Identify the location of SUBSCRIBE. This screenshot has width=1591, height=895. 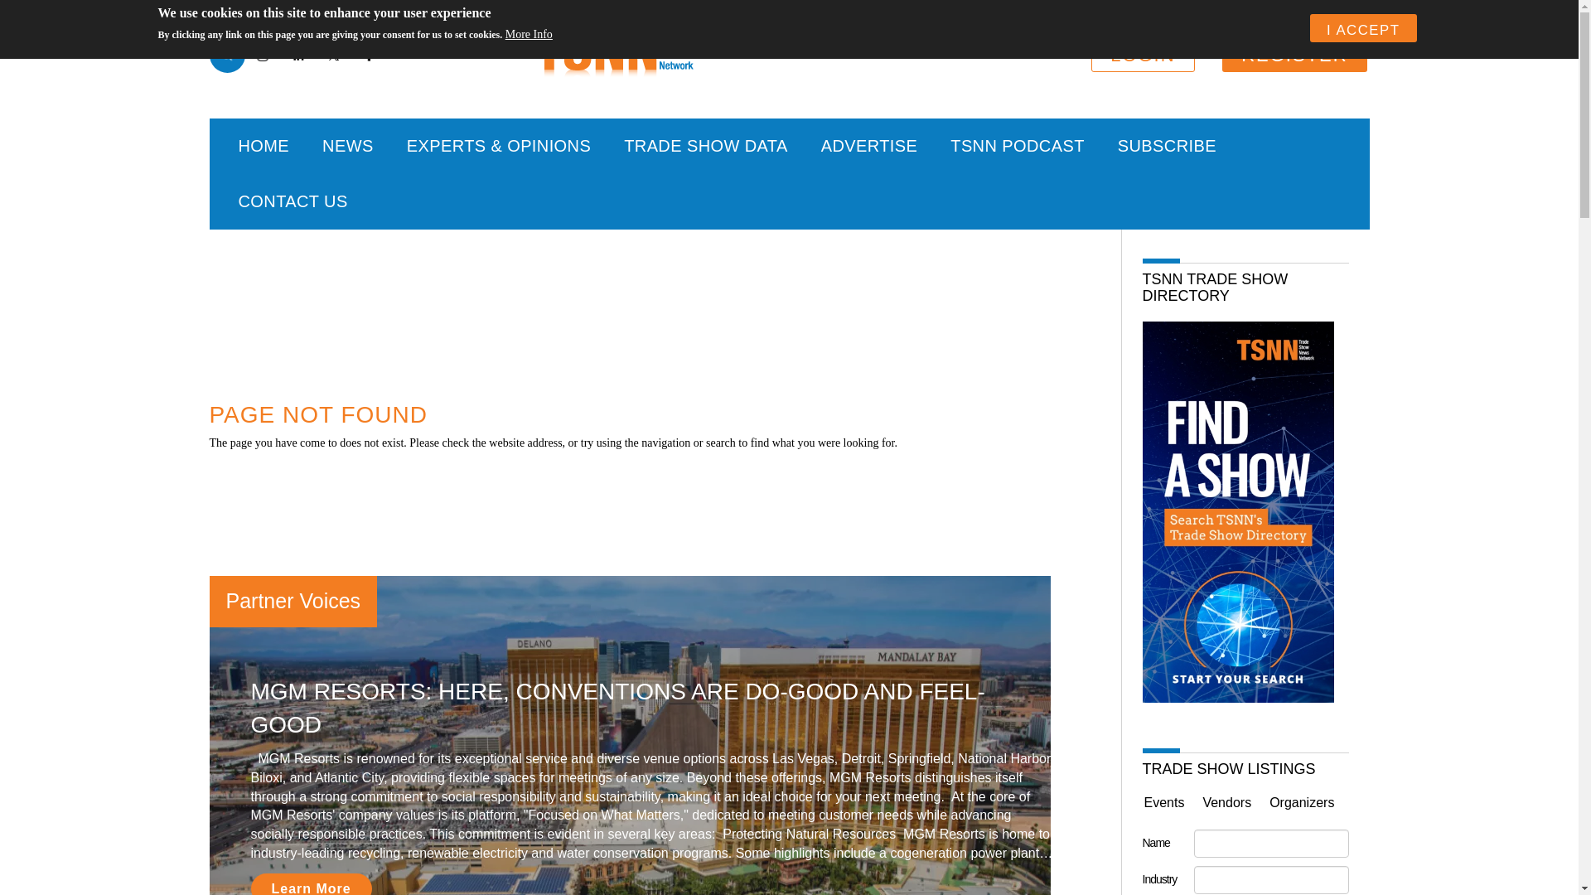
(1167, 146).